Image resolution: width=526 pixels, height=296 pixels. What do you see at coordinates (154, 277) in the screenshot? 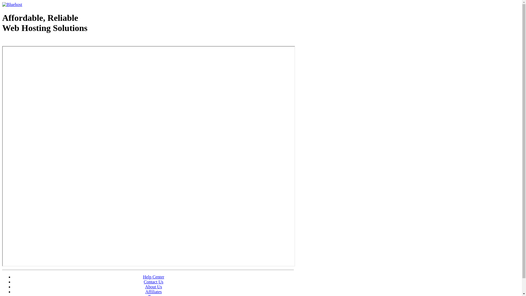
I see `Help Center` at bounding box center [154, 277].